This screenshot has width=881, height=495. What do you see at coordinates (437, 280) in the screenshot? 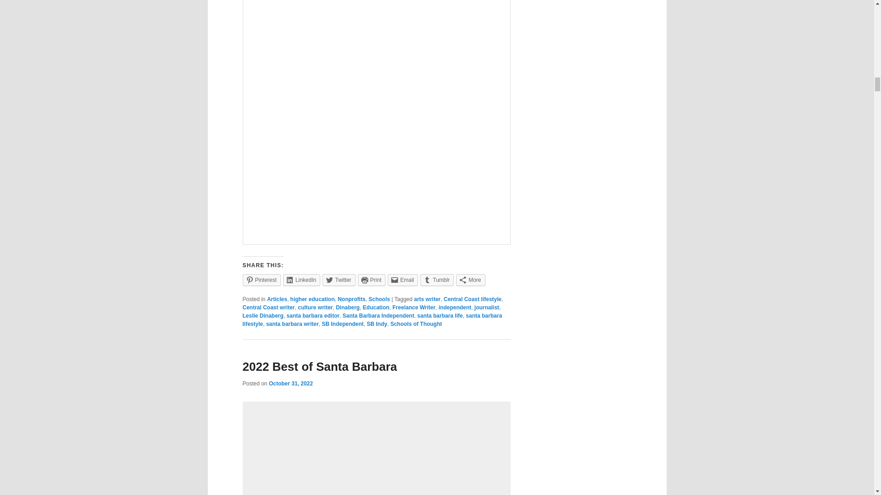
I see `Tumblr` at bounding box center [437, 280].